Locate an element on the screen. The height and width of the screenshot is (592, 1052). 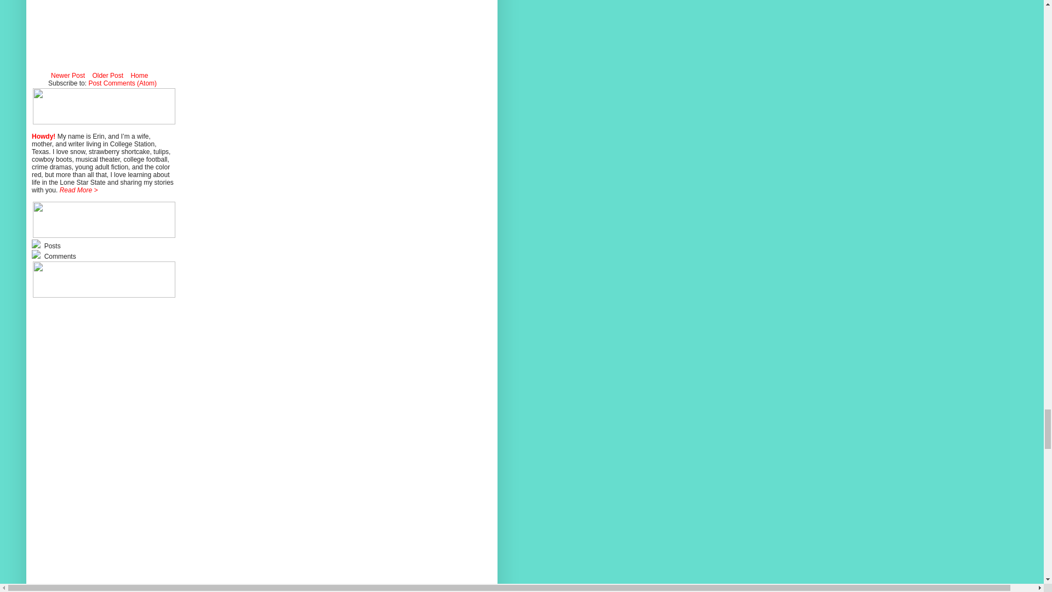
Newer Post is located at coordinates (68, 76).